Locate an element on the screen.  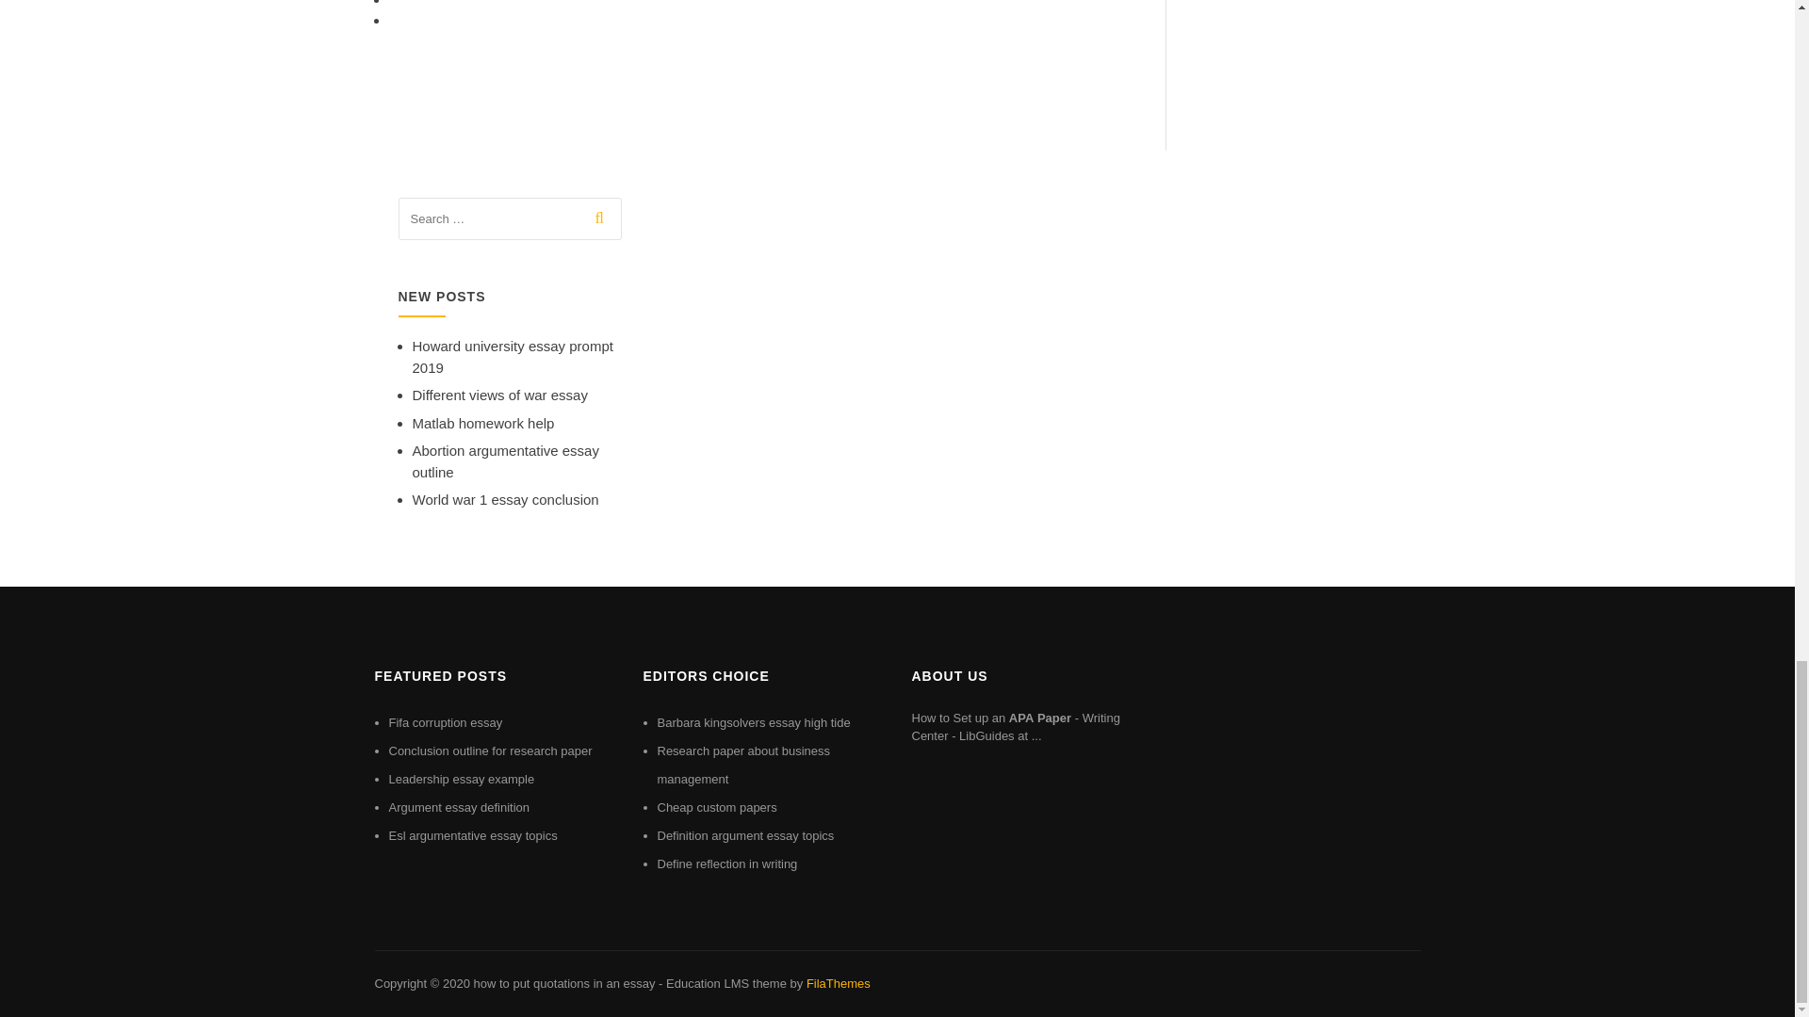
Conclusion outline for research paper is located at coordinates (490, 750).